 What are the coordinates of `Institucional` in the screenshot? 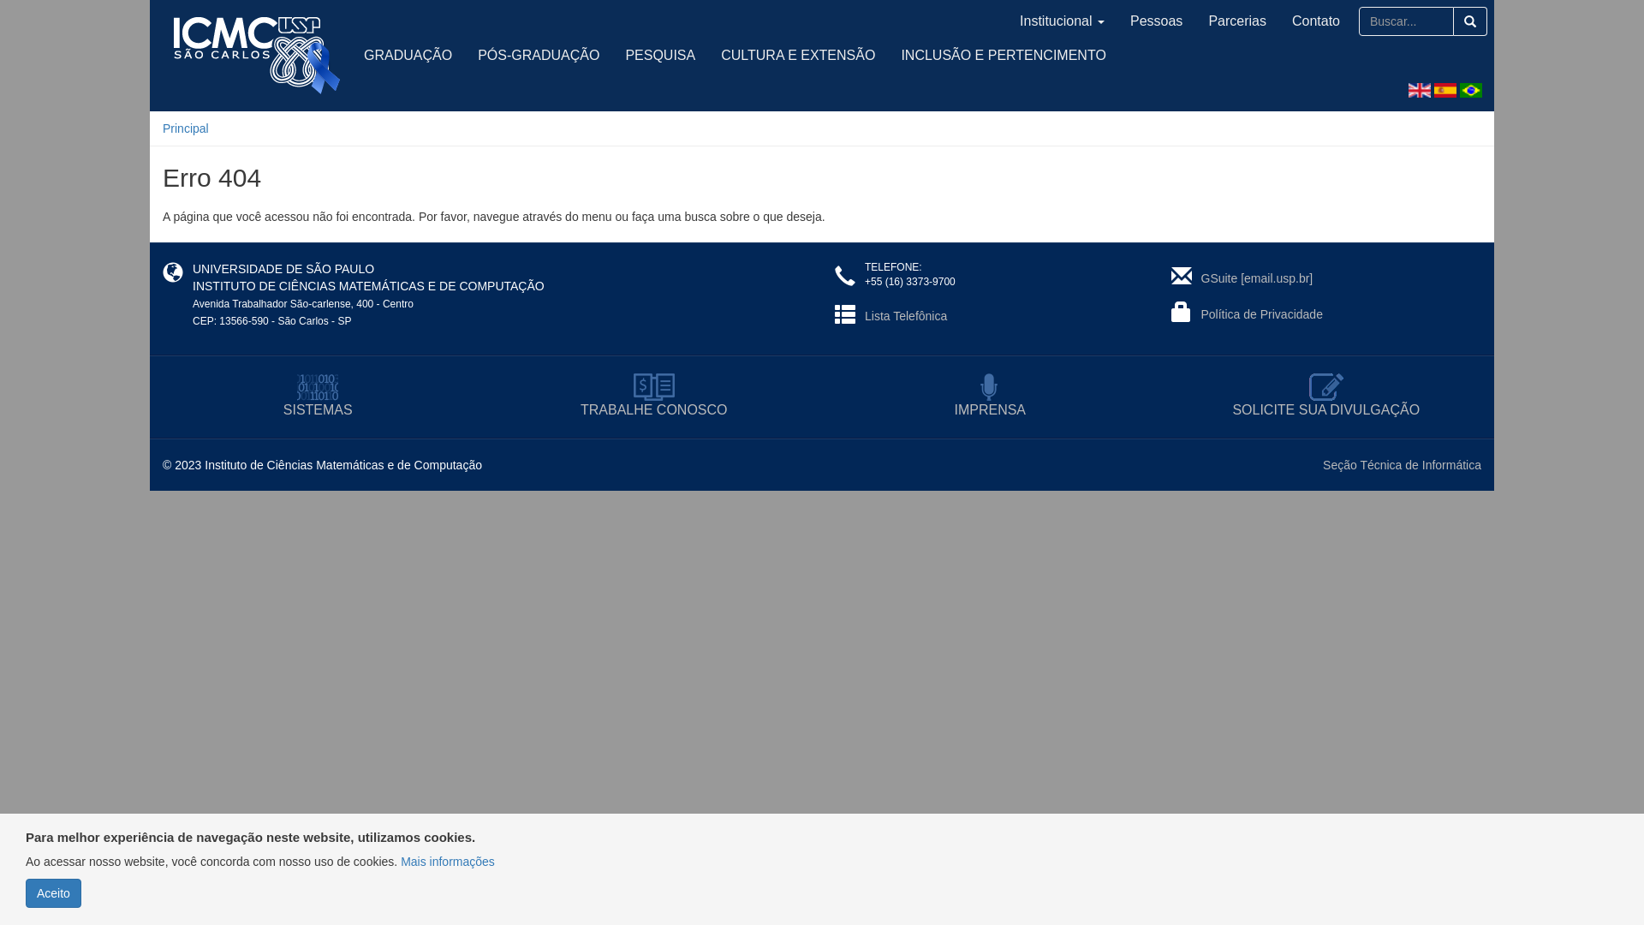 It's located at (1062, 21).